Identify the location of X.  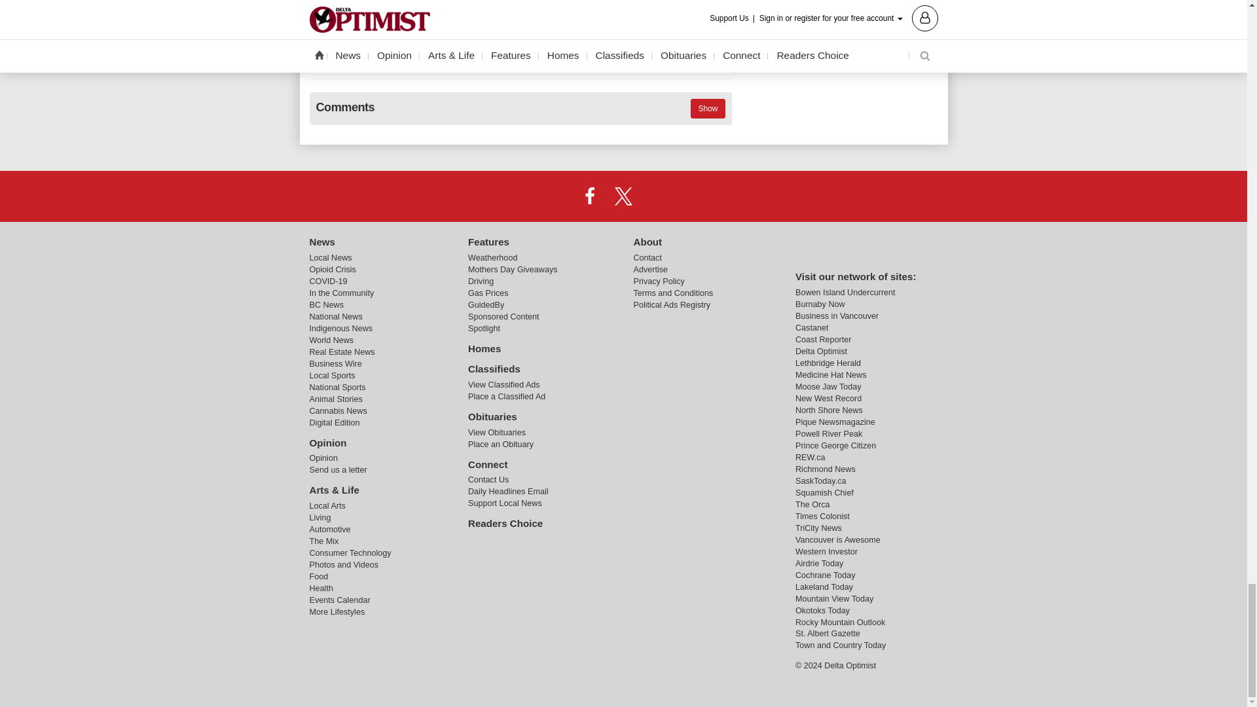
(623, 196).